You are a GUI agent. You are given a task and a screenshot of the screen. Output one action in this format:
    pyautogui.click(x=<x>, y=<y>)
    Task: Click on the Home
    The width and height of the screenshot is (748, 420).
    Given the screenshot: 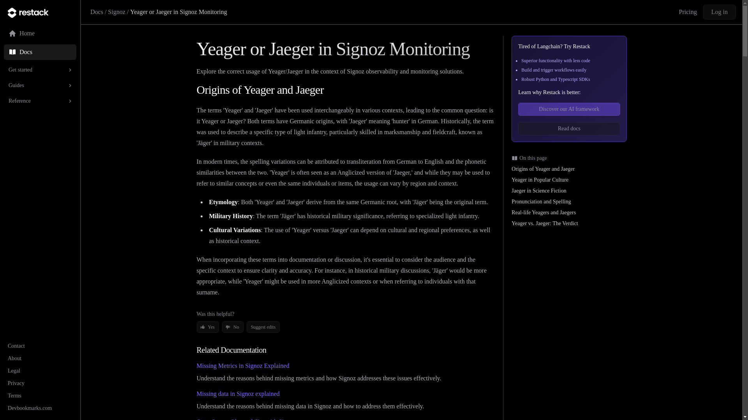 What is the action you would take?
    pyautogui.click(x=40, y=33)
    